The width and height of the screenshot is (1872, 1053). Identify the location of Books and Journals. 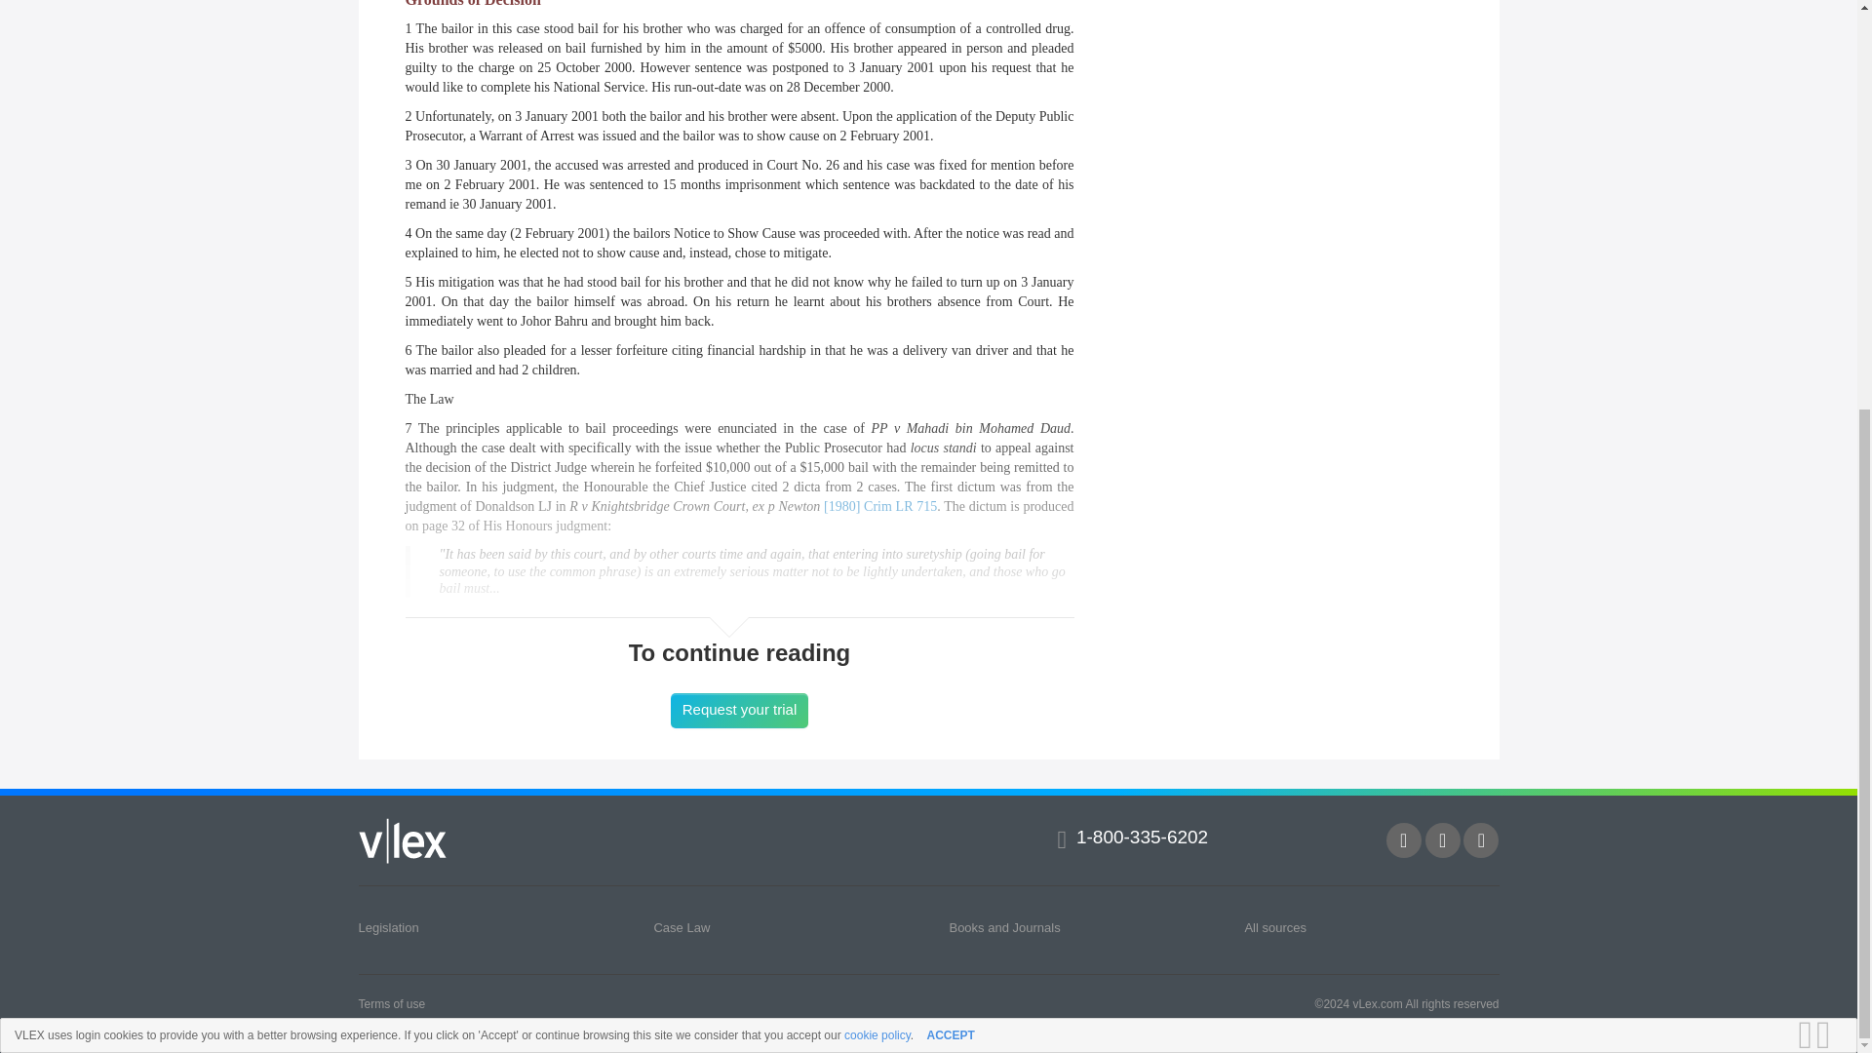
(1004, 926).